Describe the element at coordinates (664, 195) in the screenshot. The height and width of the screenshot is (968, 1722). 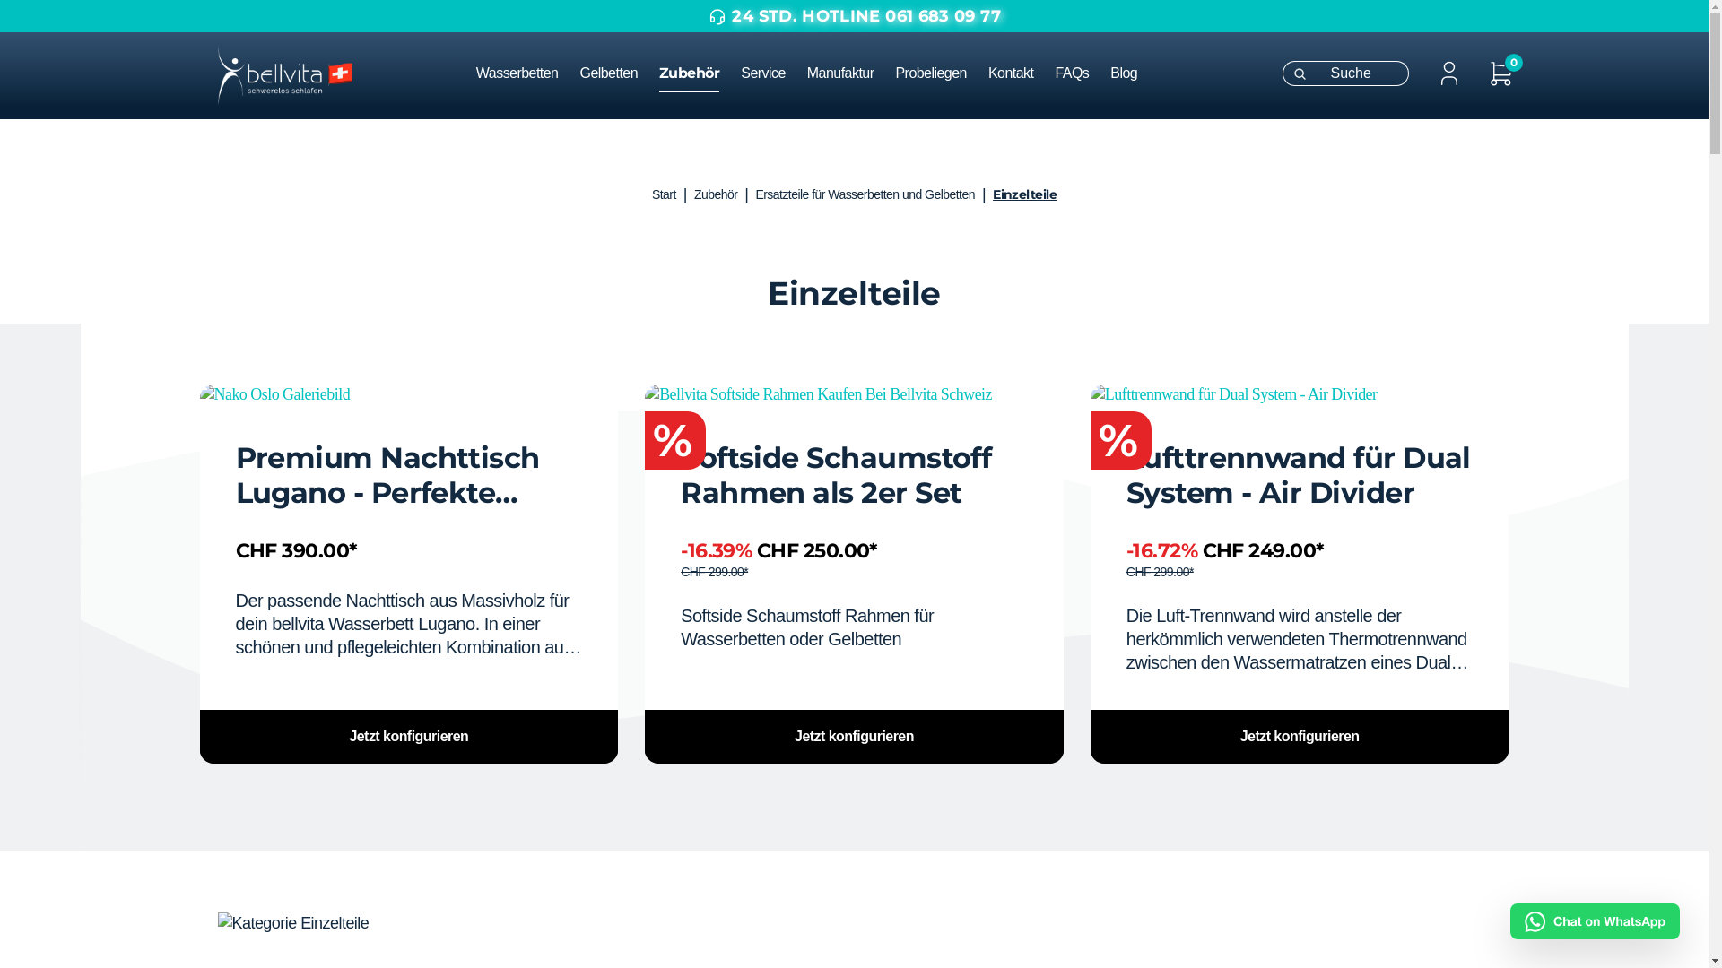
I see `Start` at that location.